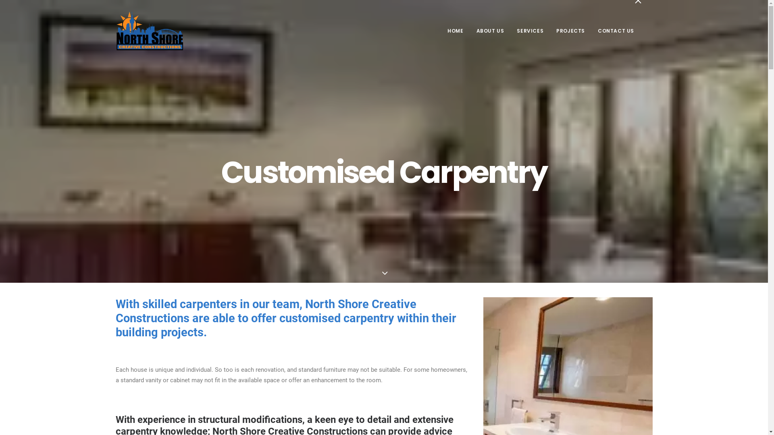 The image size is (774, 435). What do you see at coordinates (490, 31) in the screenshot?
I see `ABOUT US` at bounding box center [490, 31].